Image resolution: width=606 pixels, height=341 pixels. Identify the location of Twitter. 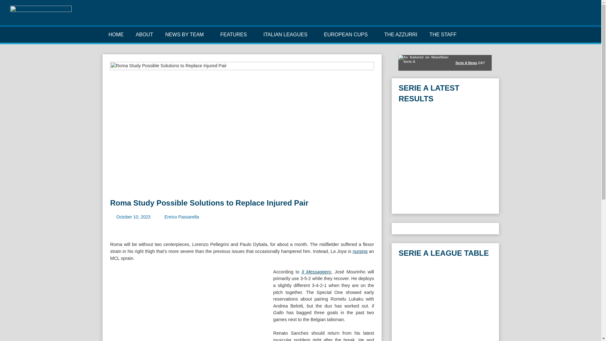
(557, 16).